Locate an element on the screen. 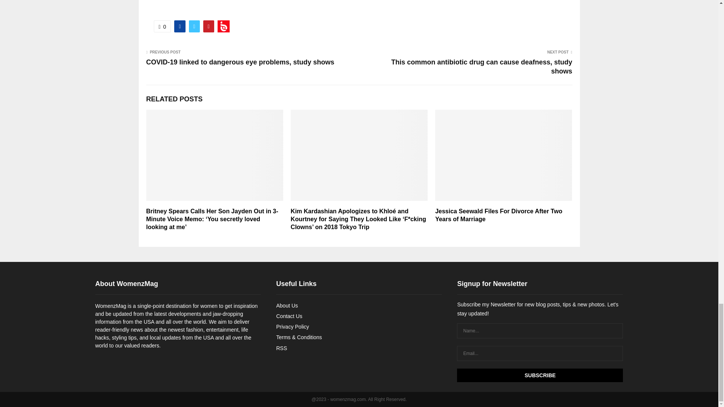 The height and width of the screenshot is (407, 724). Like is located at coordinates (162, 26).